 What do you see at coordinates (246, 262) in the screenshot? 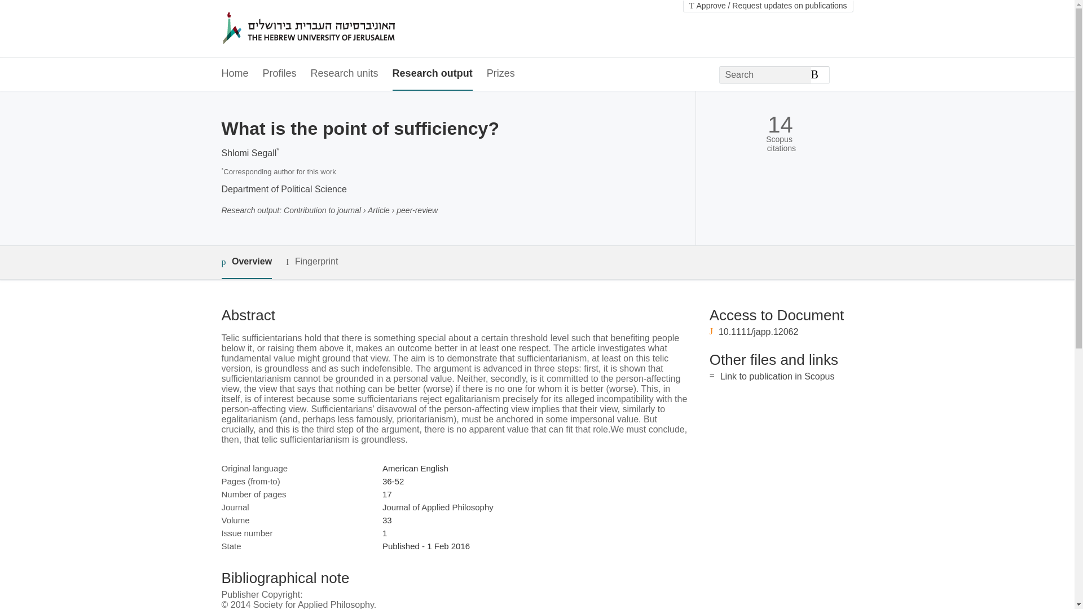
I see `Overview` at bounding box center [246, 262].